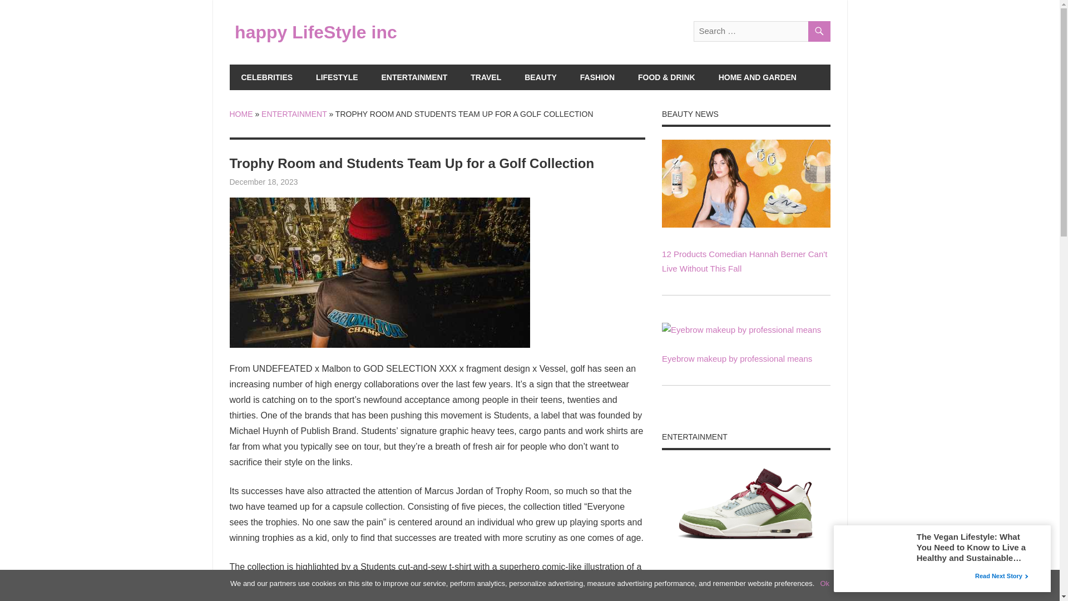  What do you see at coordinates (597, 77) in the screenshot?
I see `FASHION` at bounding box center [597, 77].